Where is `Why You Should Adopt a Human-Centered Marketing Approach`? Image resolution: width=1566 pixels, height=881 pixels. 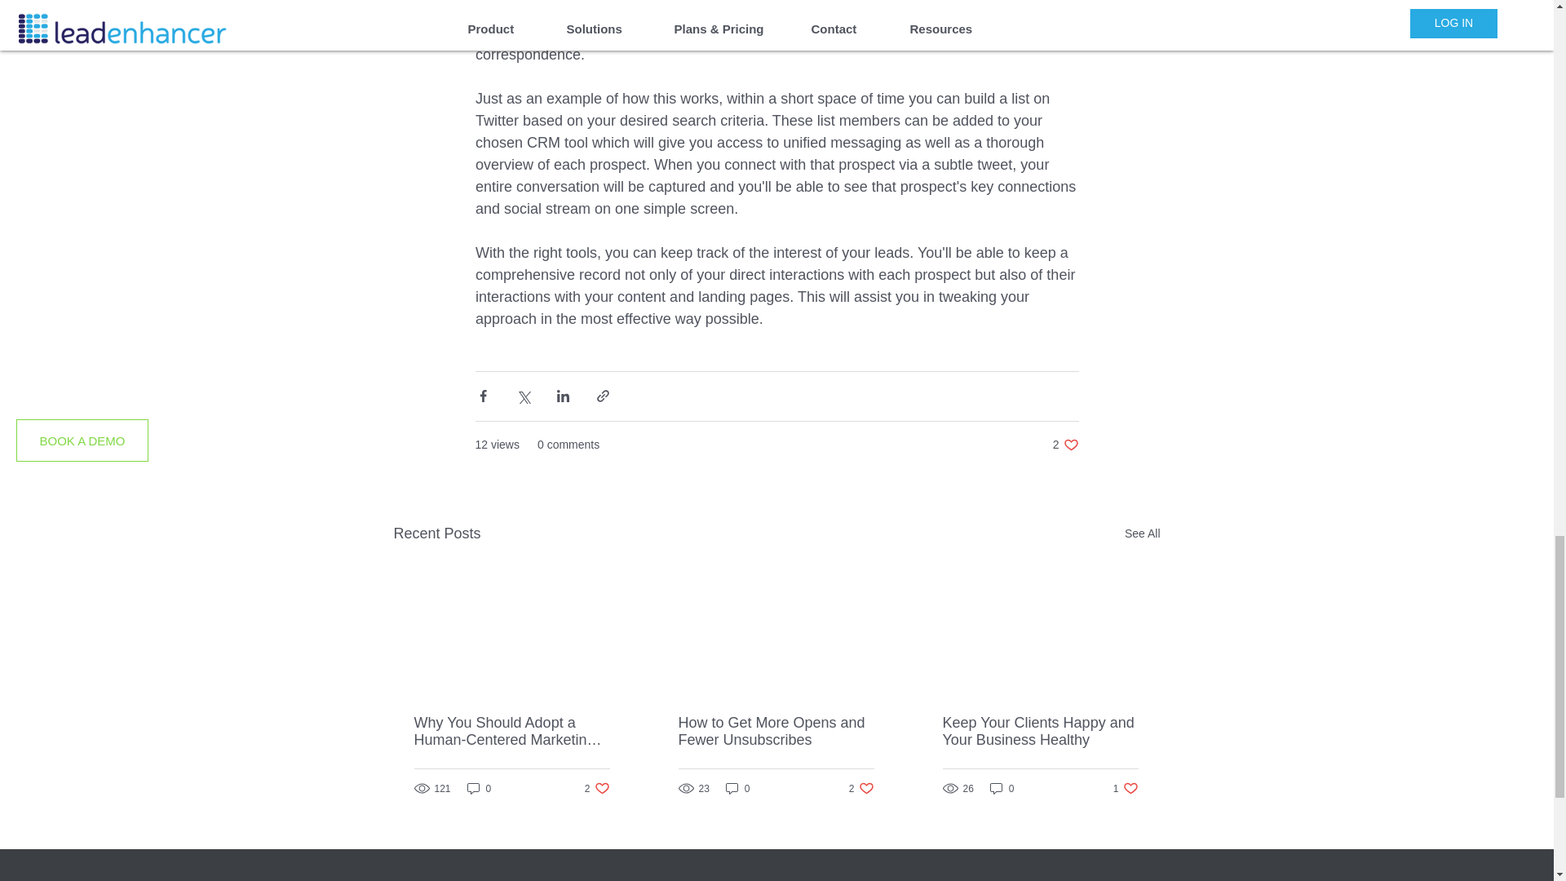
Why You Should Adopt a Human-Centered Marketing Approach is located at coordinates (1040, 731).